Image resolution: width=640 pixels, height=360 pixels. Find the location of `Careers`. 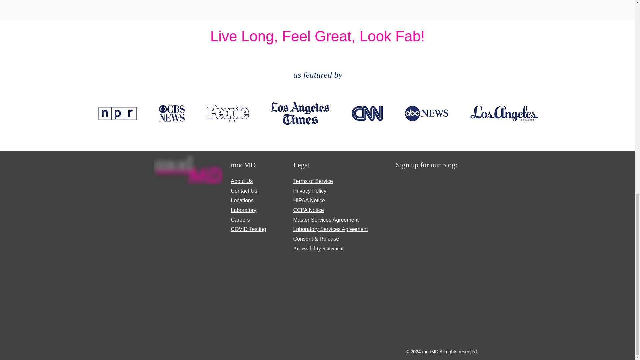

Careers is located at coordinates (240, 220).